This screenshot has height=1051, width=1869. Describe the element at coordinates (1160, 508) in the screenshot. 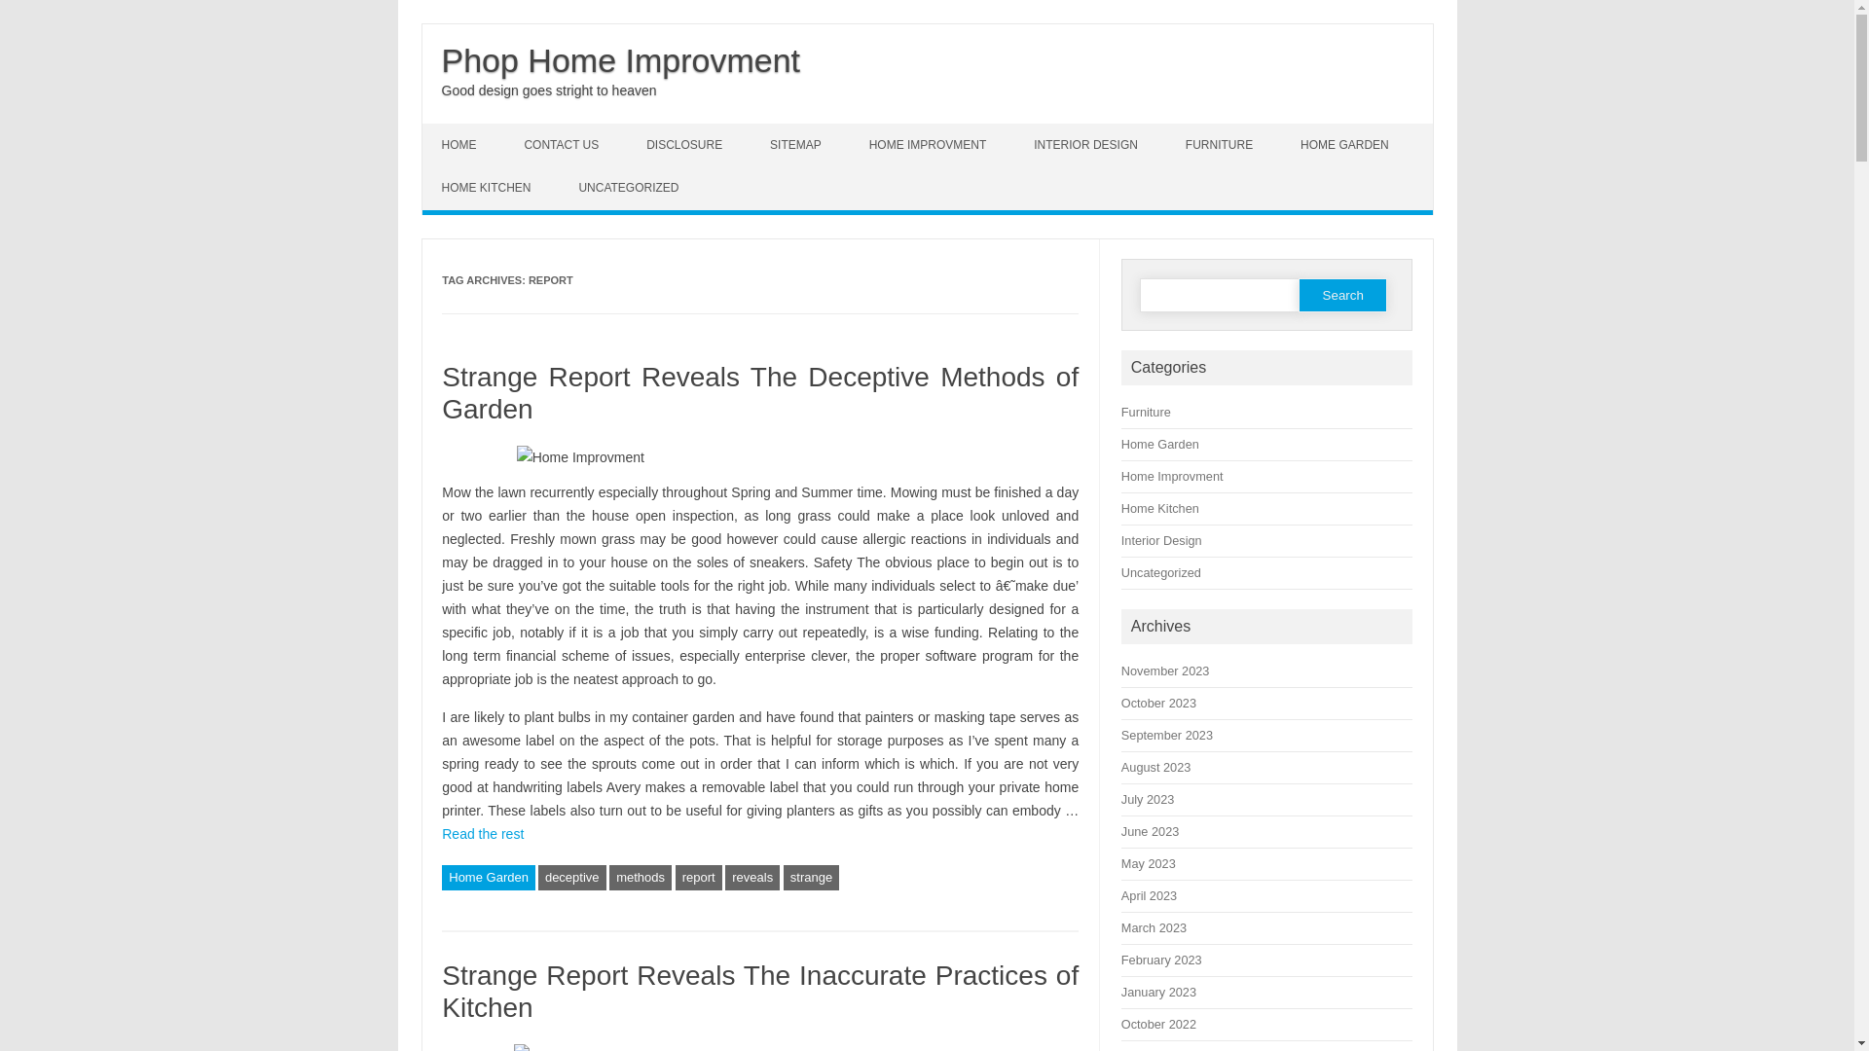

I see `Home Kitchen` at that location.